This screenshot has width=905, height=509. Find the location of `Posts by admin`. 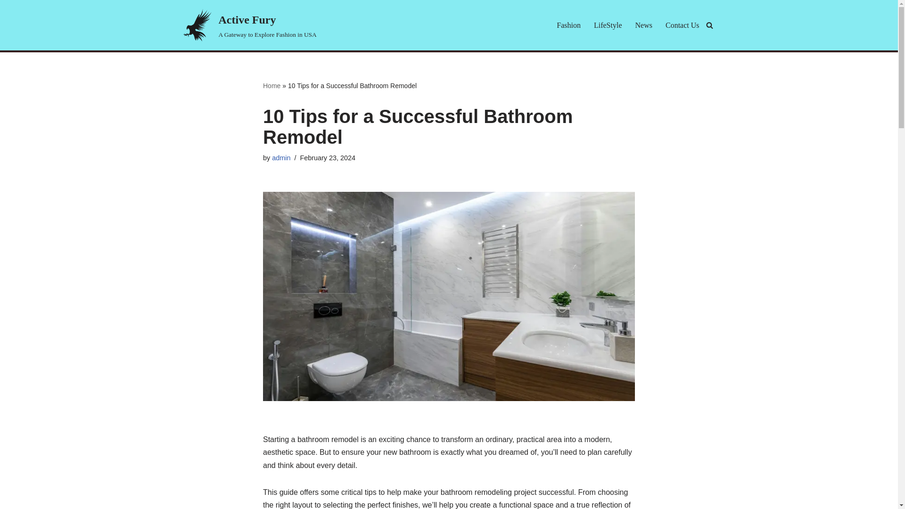

Posts by admin is located at coordinates (281, 158).